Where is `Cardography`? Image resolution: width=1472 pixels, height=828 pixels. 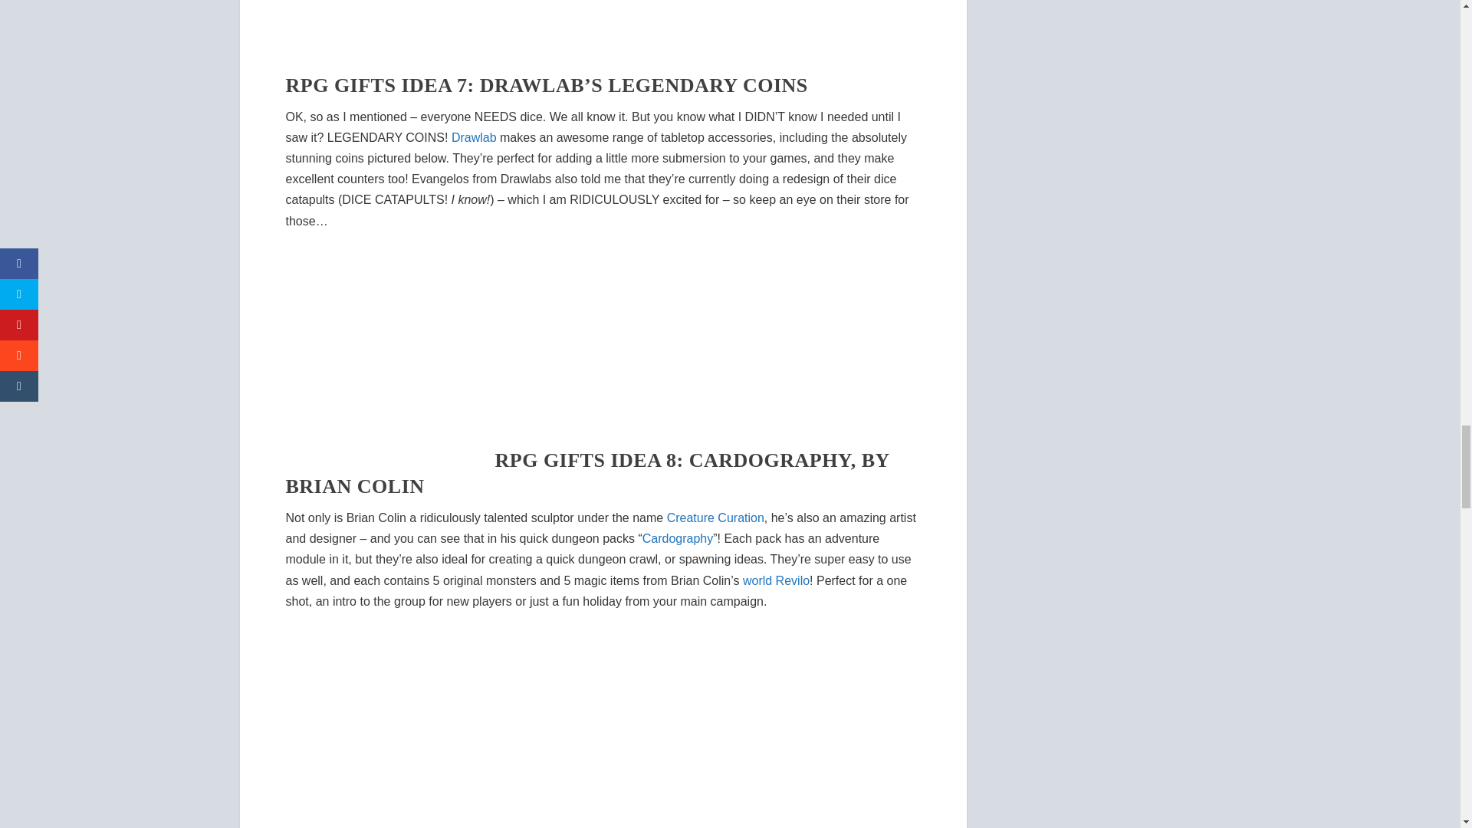 Cardography is located at coordinates (678, 538).